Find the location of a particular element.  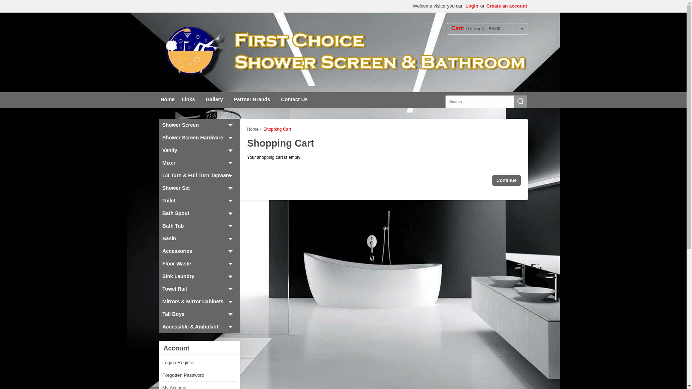

Floor Waste is located at coordinates (199, 264).